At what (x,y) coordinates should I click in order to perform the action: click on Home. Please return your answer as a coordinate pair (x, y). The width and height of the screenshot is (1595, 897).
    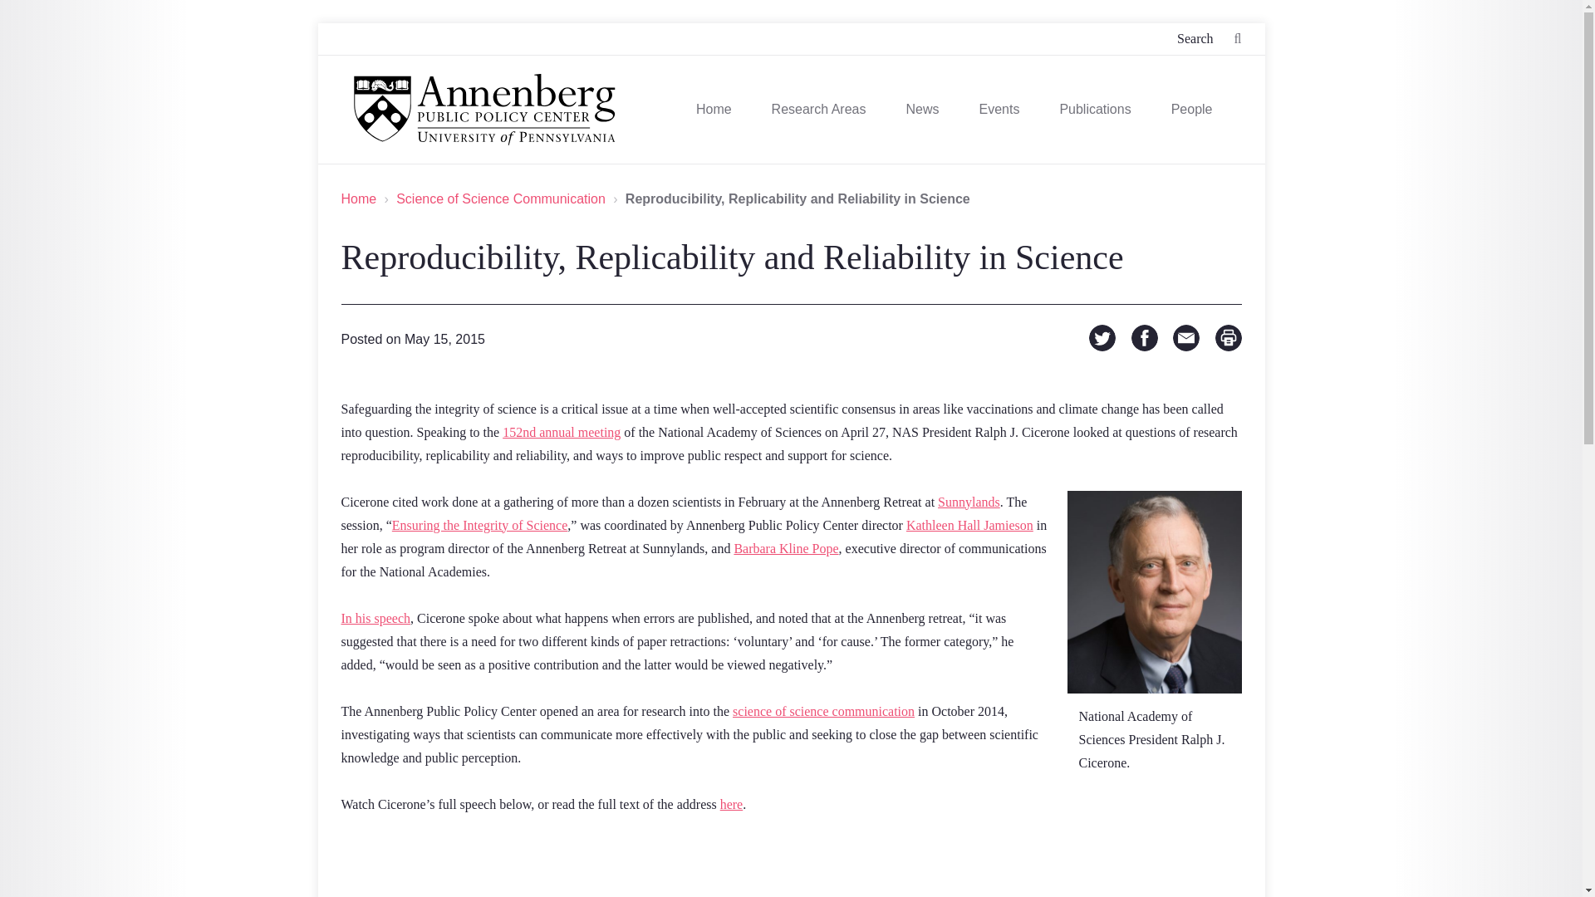
    Looking at the image, I should click on (713, 110).